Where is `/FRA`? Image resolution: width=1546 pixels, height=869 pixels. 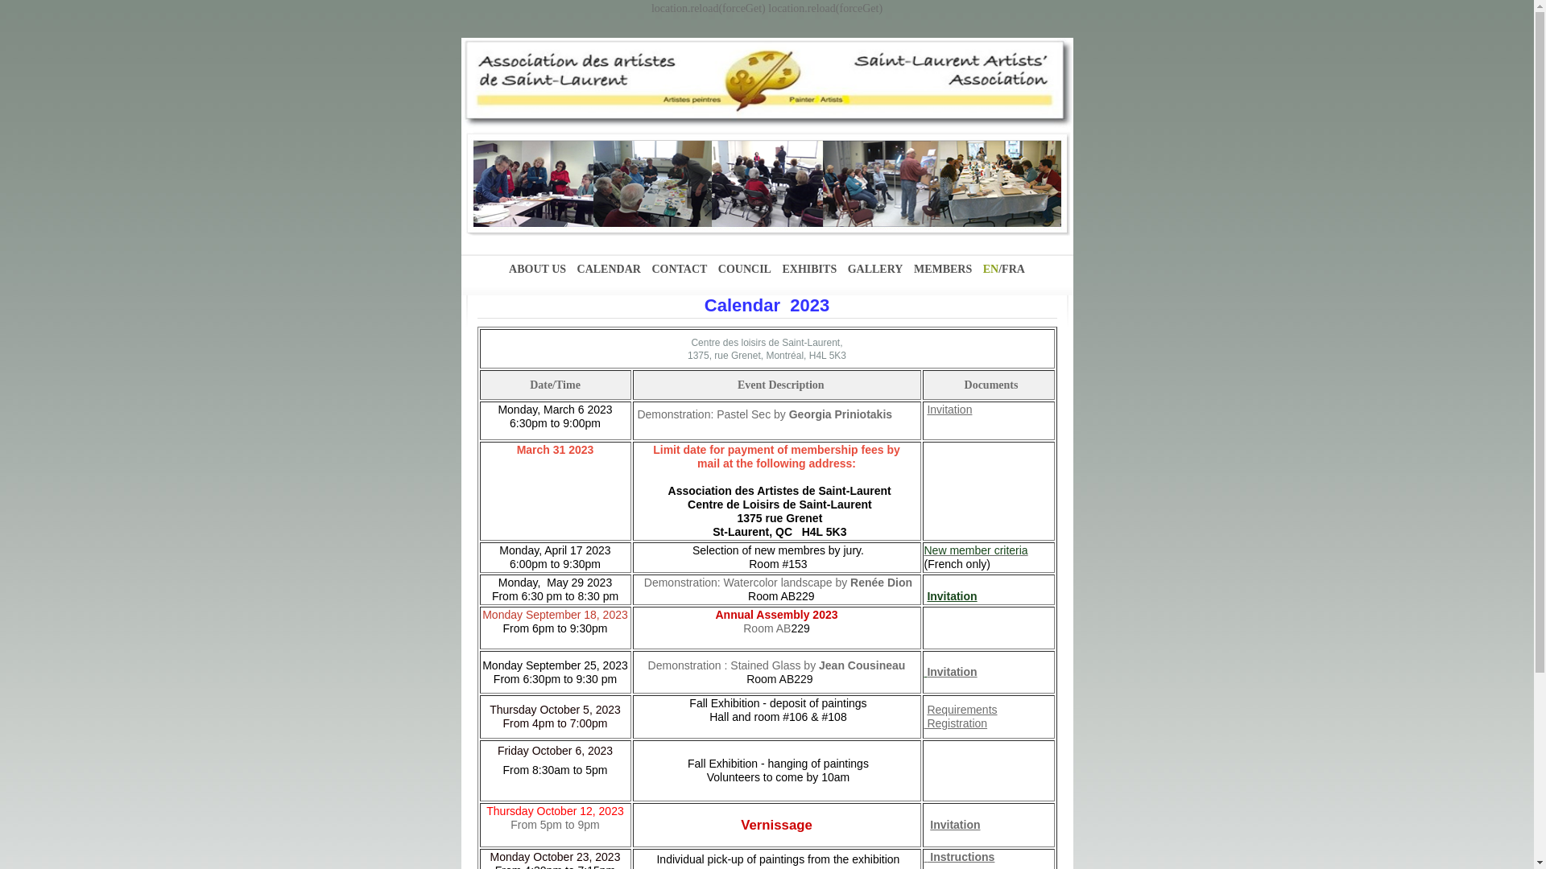
/FRA is located at coordinates (1011, 269).